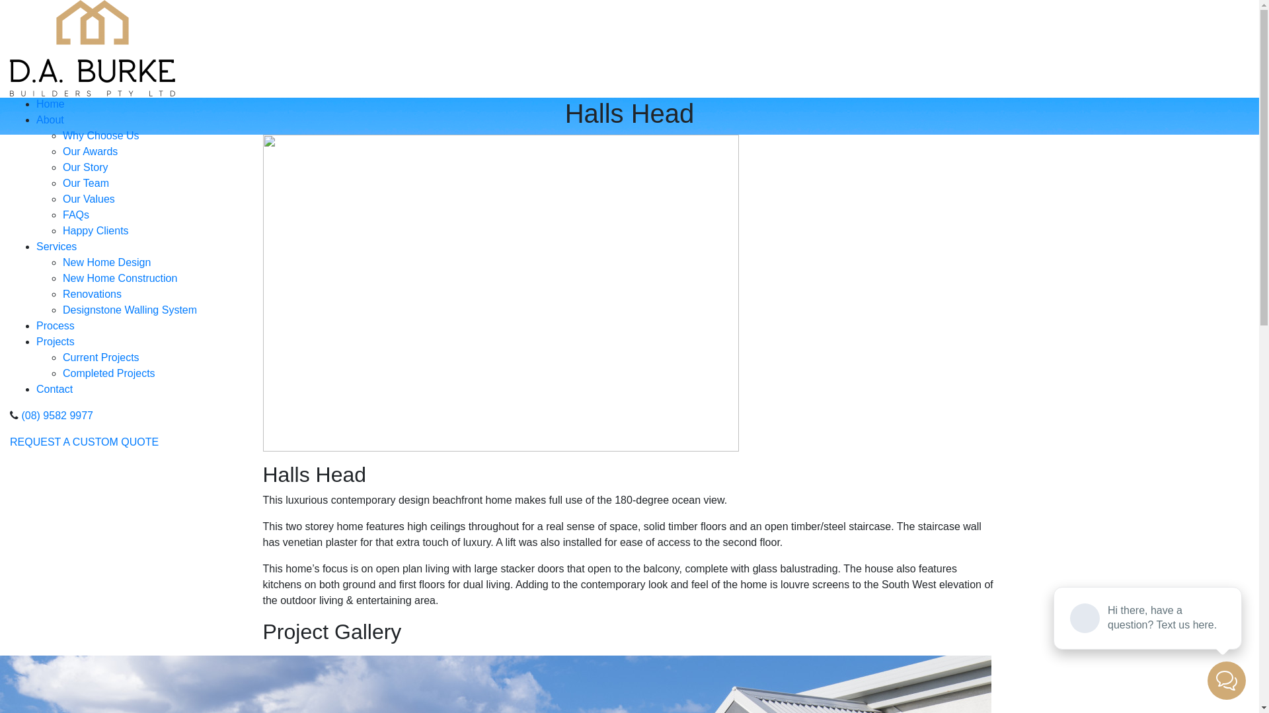 This screenshot has height=713, width=1269. I want to click on Happy Clients, so click(96, 231).